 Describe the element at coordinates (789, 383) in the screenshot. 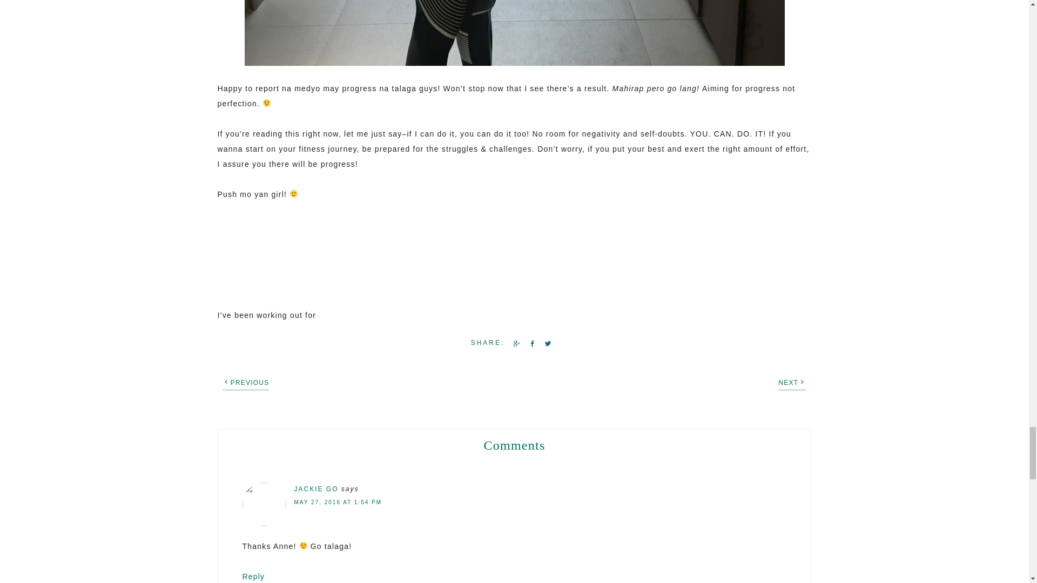

I see `NEXT` at that location.